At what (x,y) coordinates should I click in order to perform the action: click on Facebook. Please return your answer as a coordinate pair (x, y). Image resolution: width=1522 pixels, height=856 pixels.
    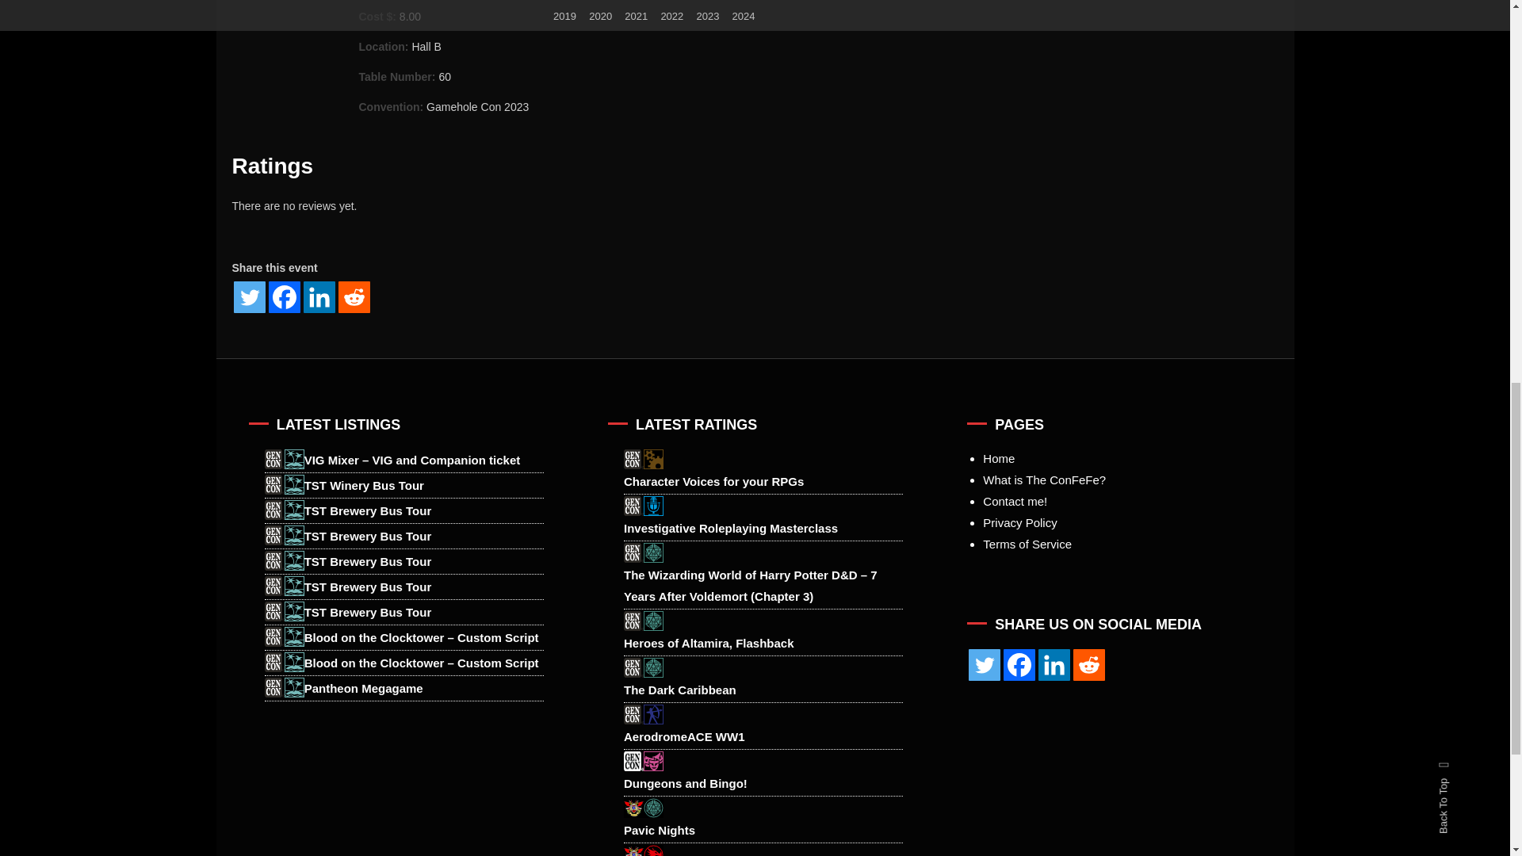
    Looking at the image, I should click on (284, 297).